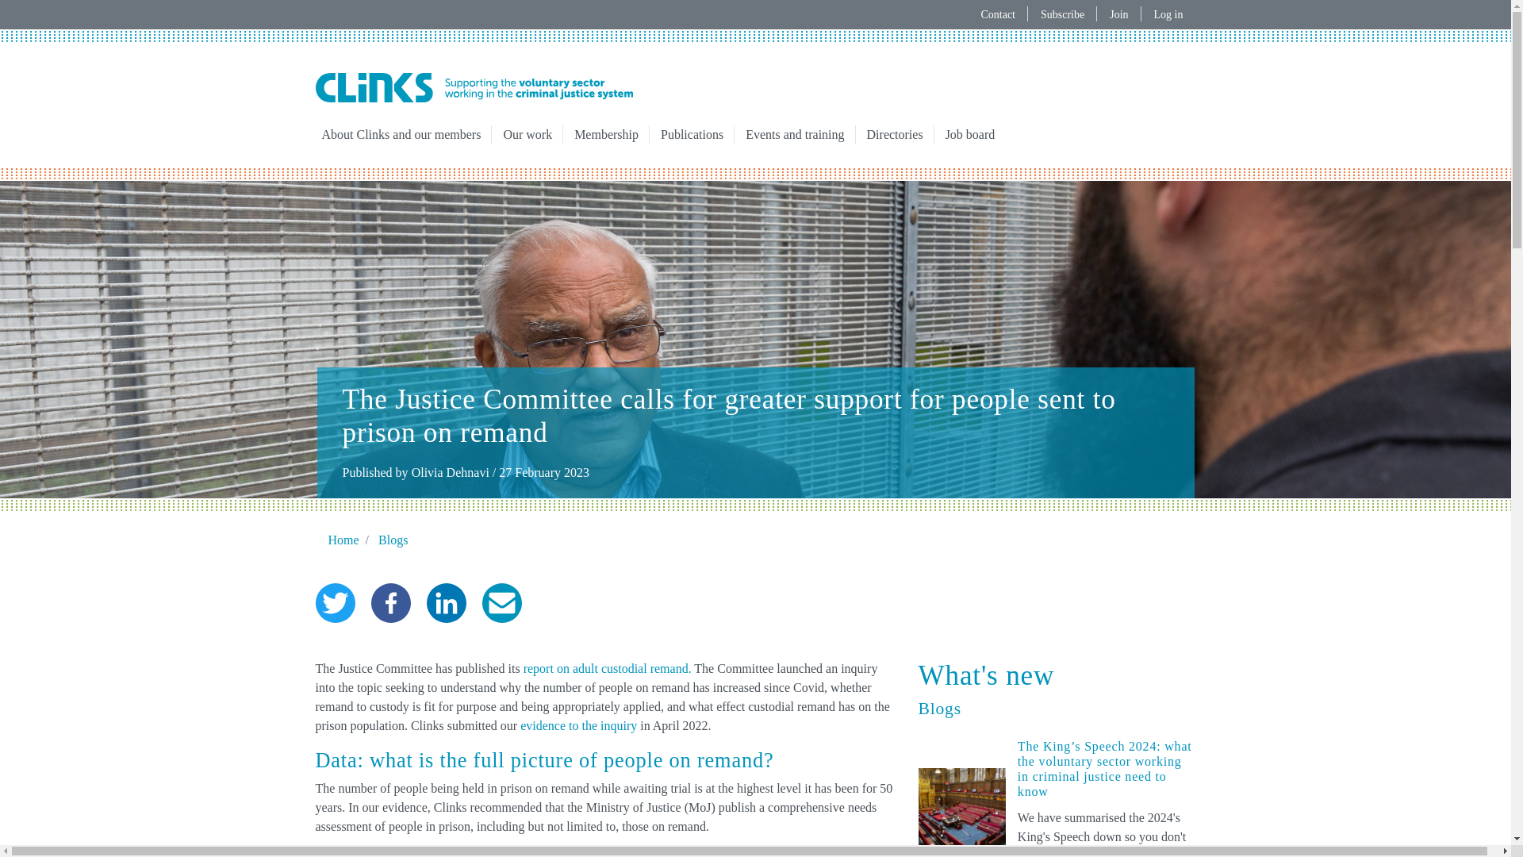  I want to click on About Clinks and our members, so click(401, 135).